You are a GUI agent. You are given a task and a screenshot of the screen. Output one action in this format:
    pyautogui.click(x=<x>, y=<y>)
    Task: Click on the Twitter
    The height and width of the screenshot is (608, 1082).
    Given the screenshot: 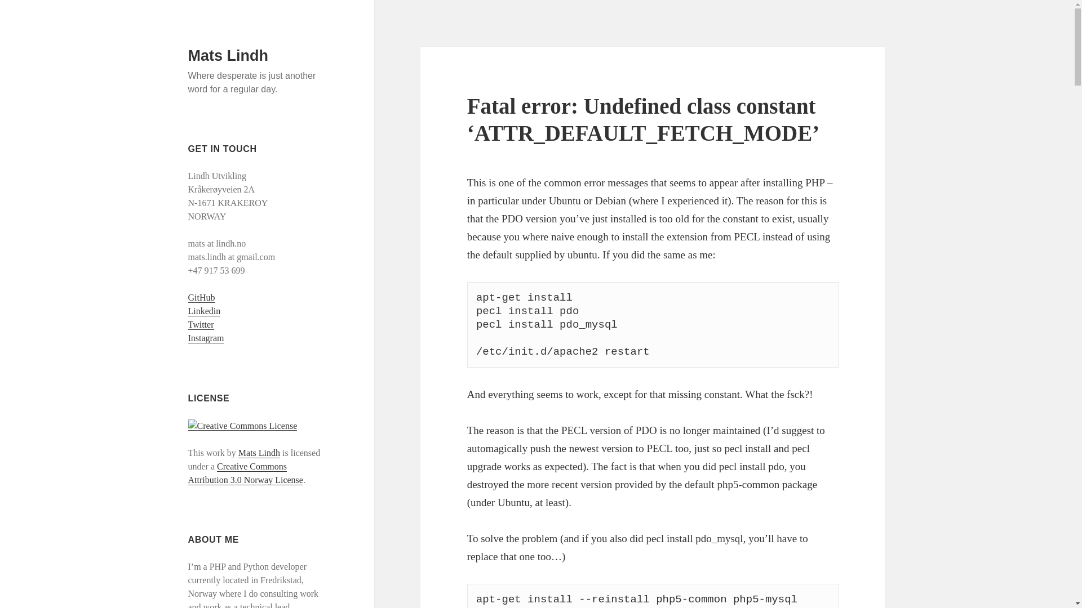 What is the action you would take?
    pyautogui.click(x=201, y=325)
    